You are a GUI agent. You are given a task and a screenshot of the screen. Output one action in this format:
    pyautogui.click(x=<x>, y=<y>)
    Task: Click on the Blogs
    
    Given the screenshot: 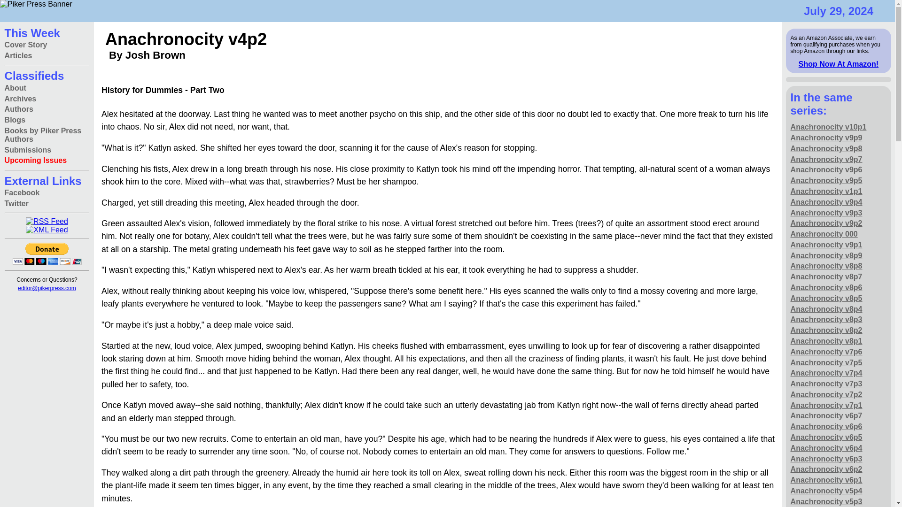 What is the action you would take?
    pyautogui.click(x=15, y=120)
    